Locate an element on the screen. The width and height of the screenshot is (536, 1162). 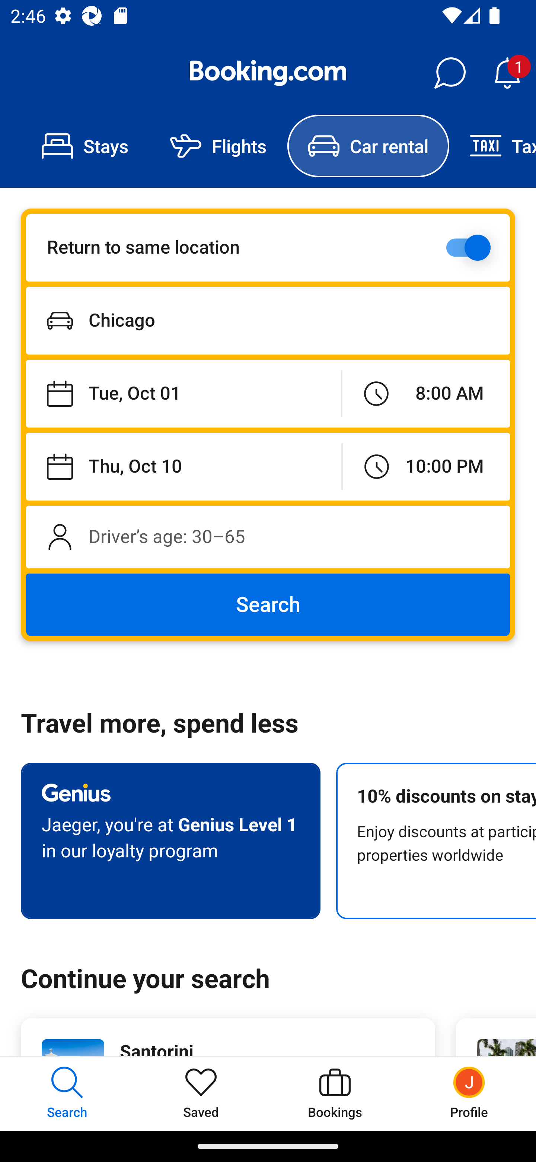
Flights is located at coordinates (218, 146).